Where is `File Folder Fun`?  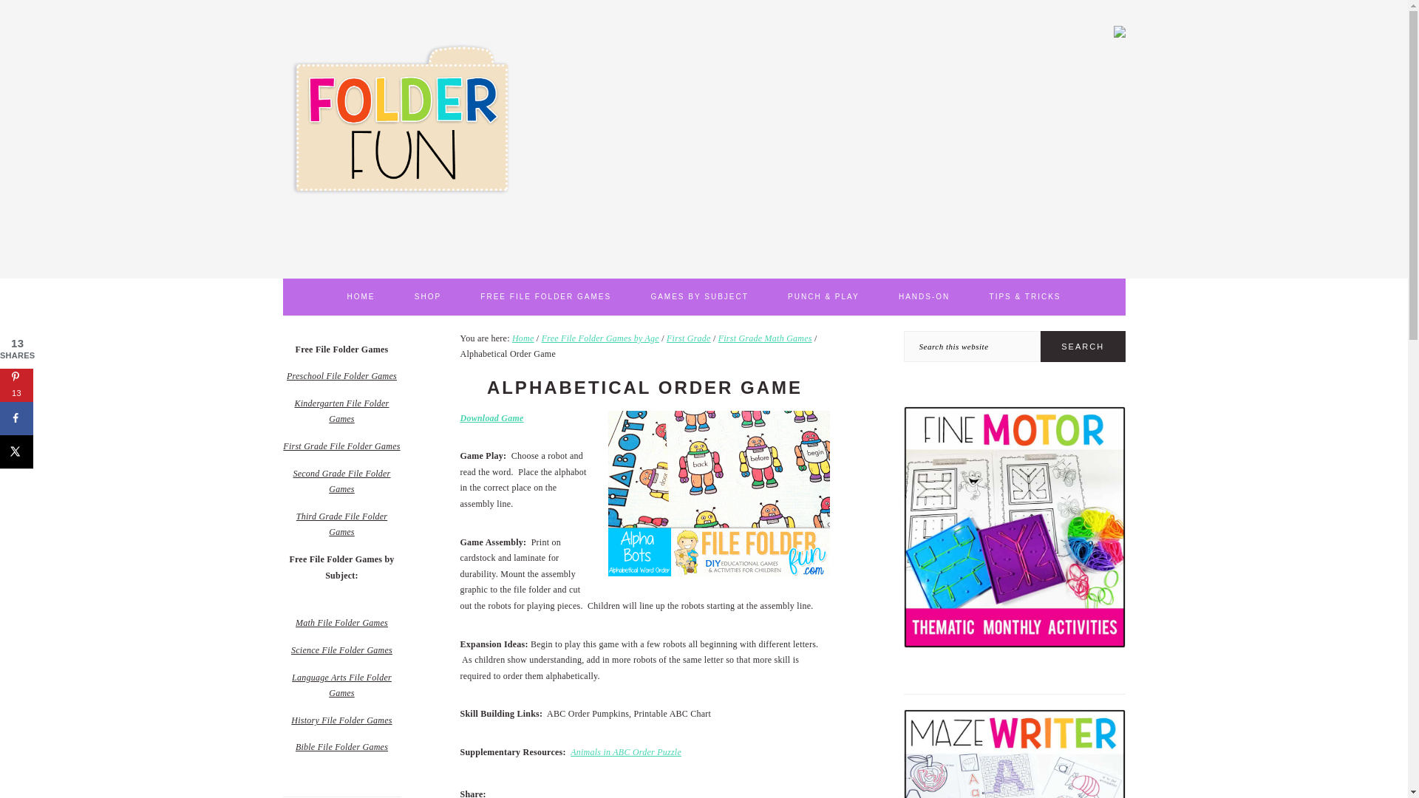 File Folder Fun is located at coordinates (401, 249).